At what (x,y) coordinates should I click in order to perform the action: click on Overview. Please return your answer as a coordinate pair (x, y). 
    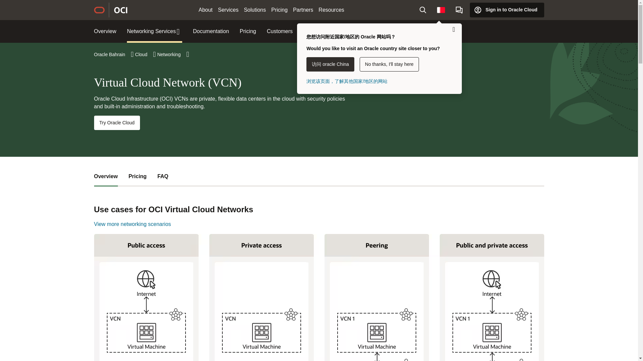
    Looking at the image, I should click on (105, 31).